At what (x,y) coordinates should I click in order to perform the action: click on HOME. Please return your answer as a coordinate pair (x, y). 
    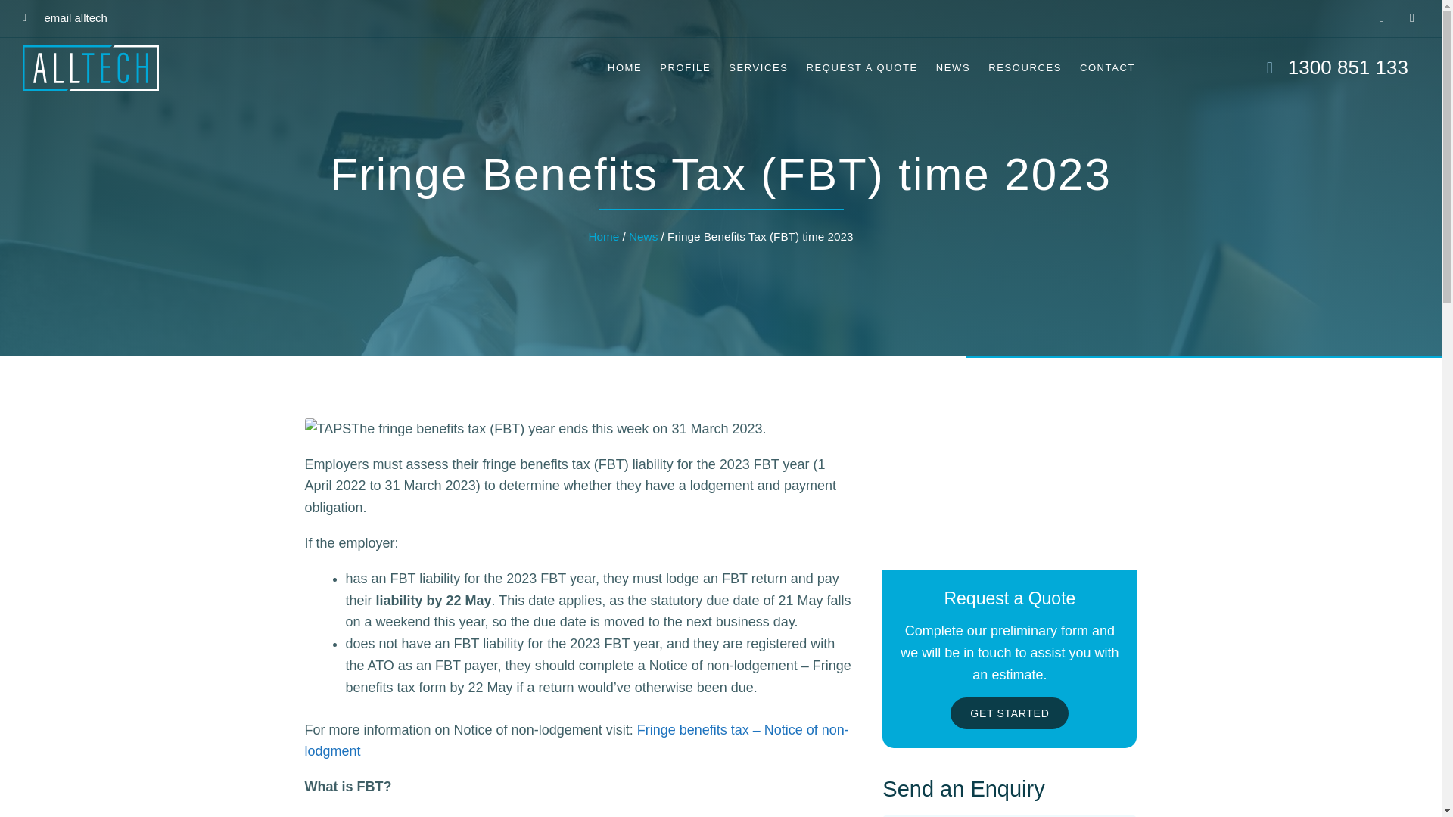
    Looking at the image, I should click on (625, 68).